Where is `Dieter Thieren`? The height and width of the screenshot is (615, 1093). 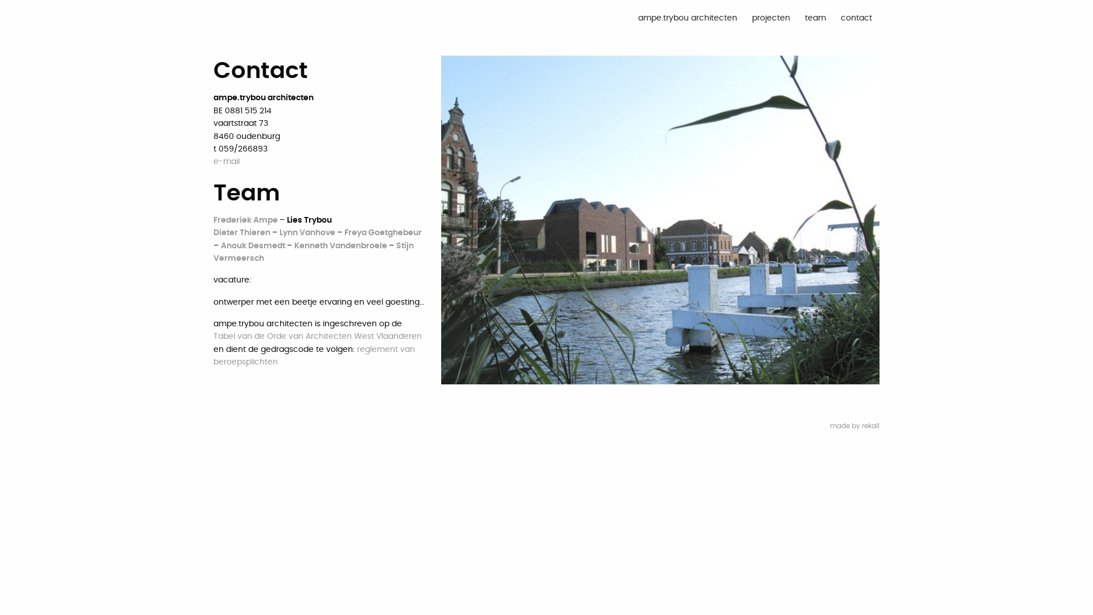 Dieter Thieren is located at coordinates (243, 233).